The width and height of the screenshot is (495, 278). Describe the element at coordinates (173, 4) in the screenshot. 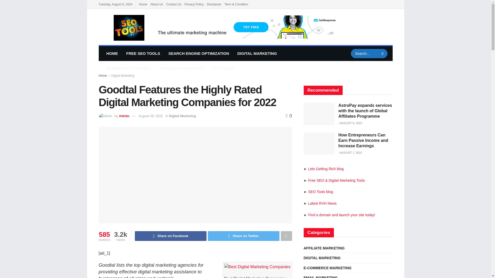

I see `Contact Us` at that location.